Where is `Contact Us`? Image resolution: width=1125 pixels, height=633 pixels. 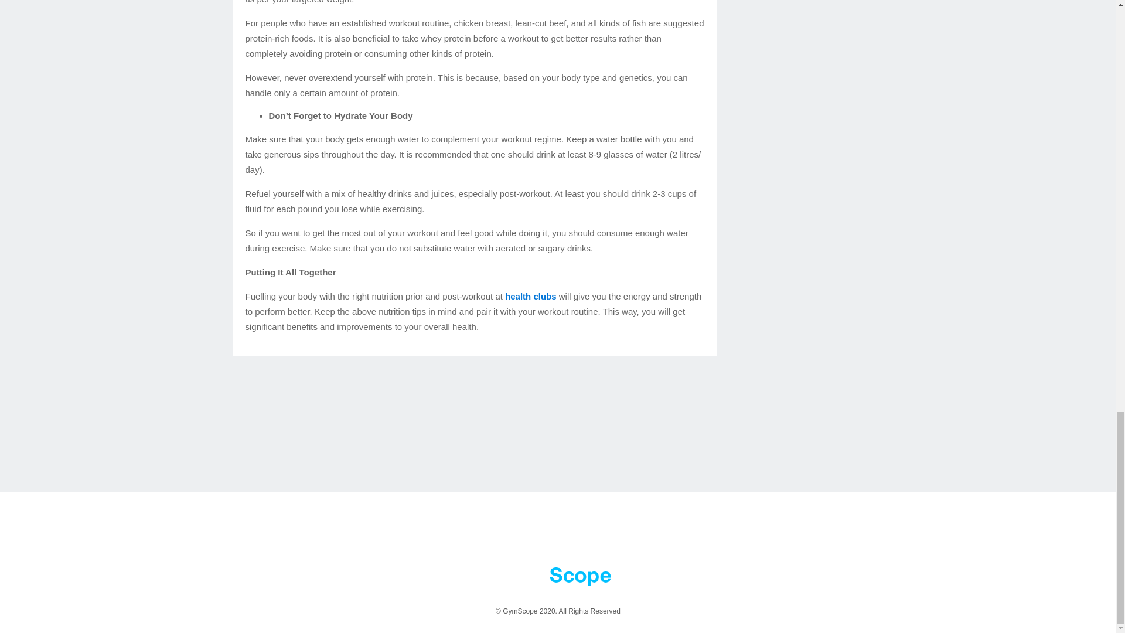 Contact Us is located at coordinates (553, 532).